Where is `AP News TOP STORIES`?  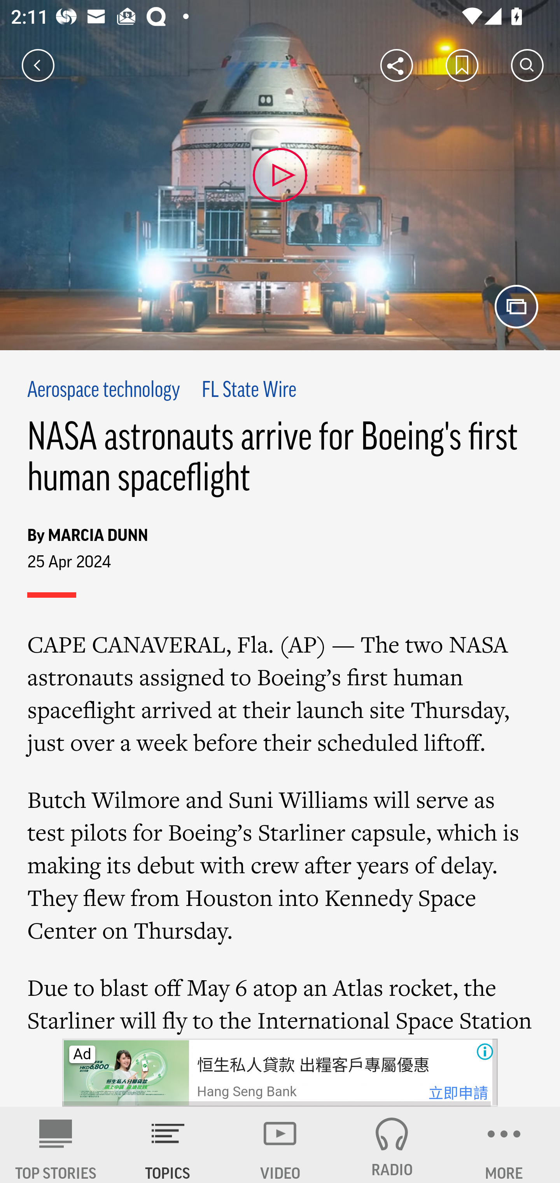 AP News TOP STORIES is located at coordinates (56, 1145).